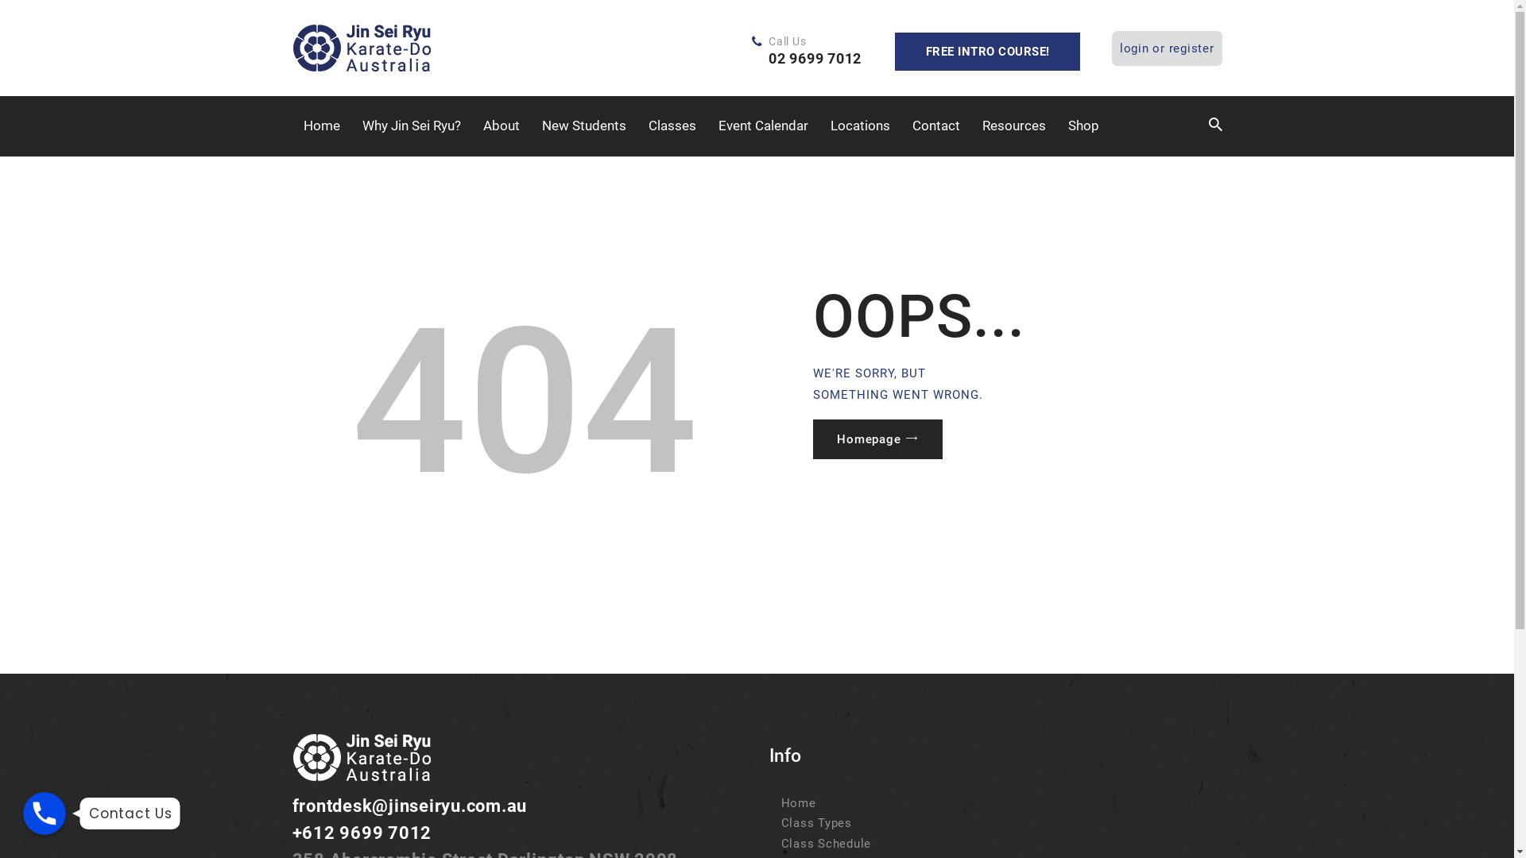  I want to click on About, so click(502, 126).